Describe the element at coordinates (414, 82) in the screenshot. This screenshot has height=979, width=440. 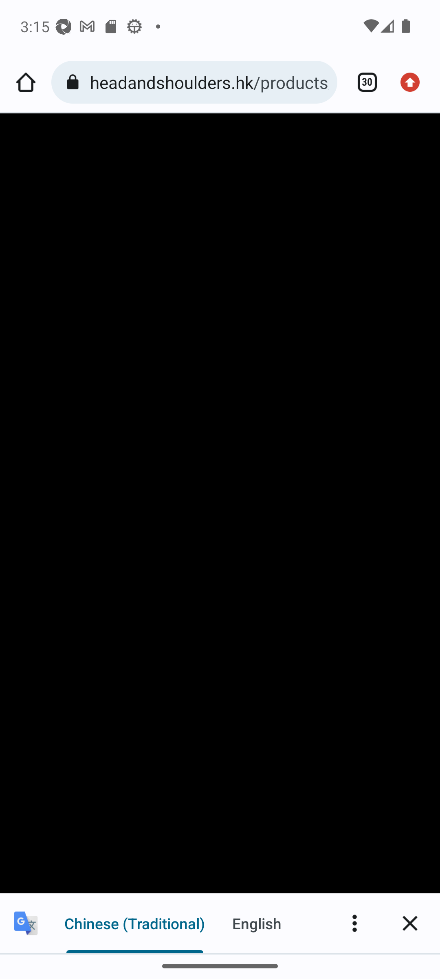
I see `Update available. More options` at that location.